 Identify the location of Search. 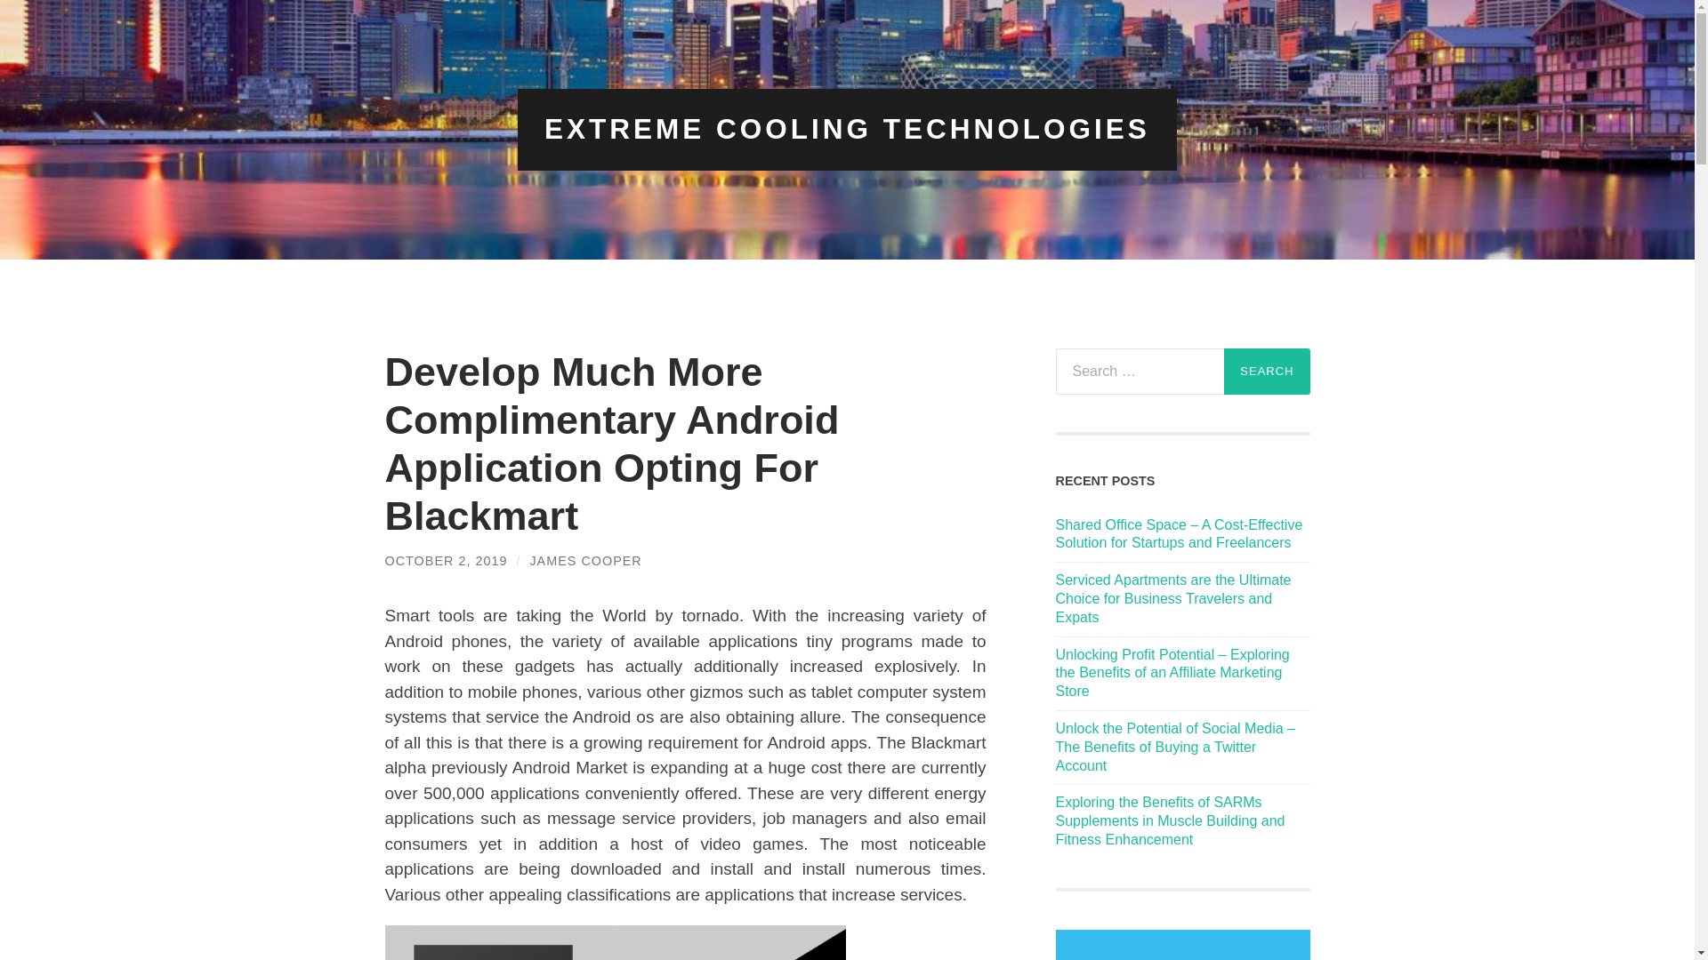
(1267, 372).